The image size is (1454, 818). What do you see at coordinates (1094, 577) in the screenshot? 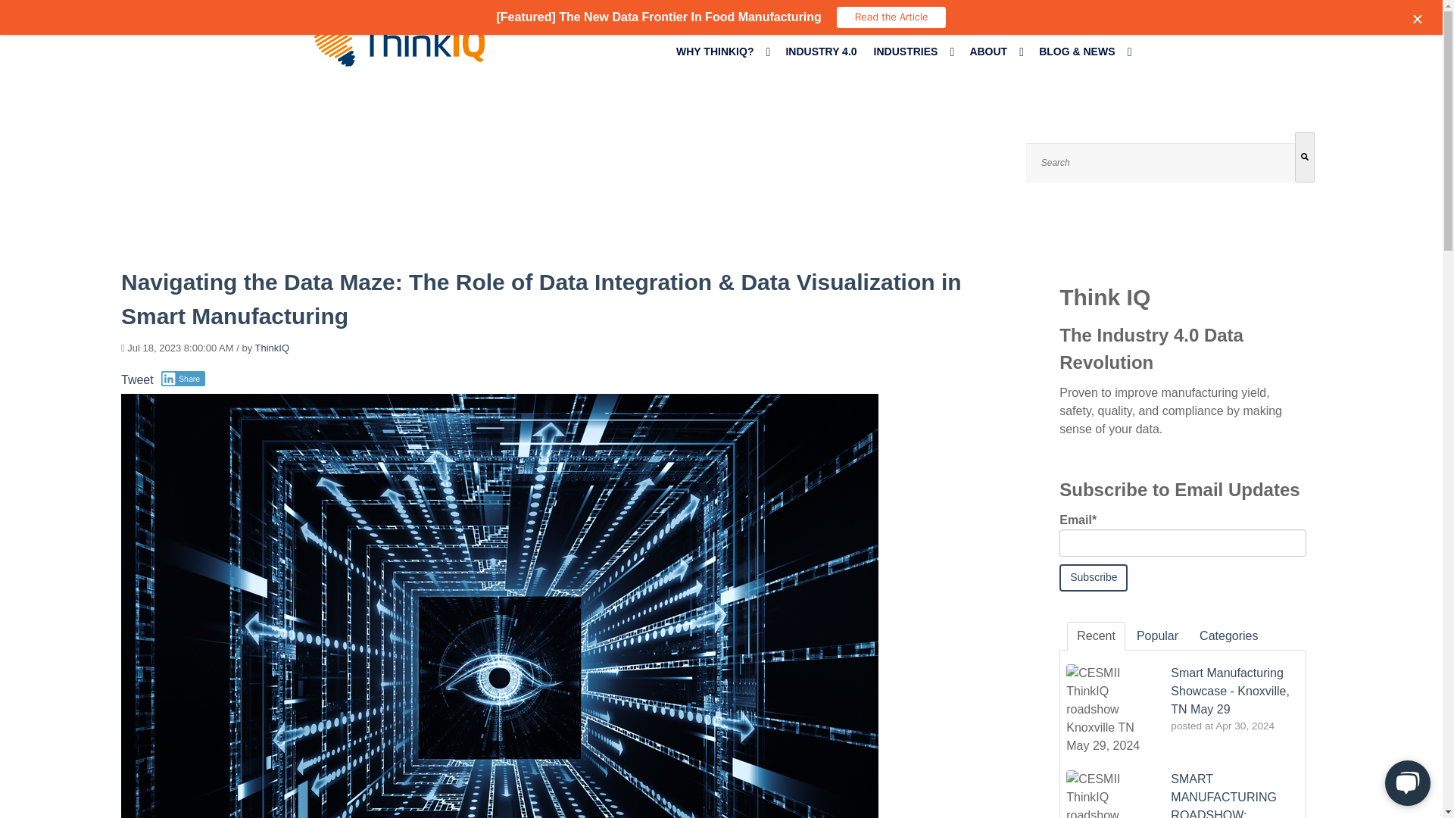
I see `Subscribe` at bounding box center [1094, 577].